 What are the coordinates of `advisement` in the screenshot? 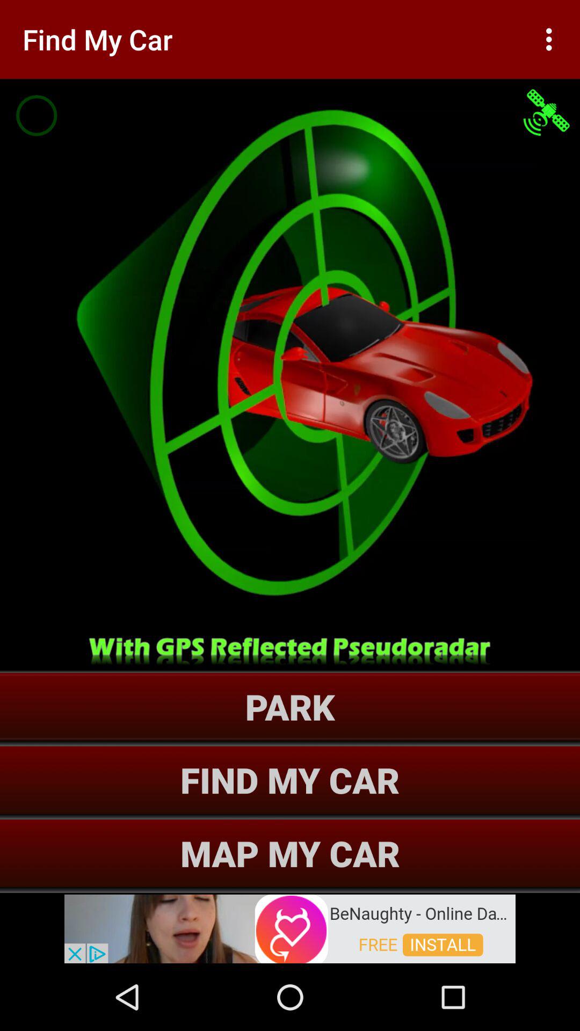 It's located at (290, 928).